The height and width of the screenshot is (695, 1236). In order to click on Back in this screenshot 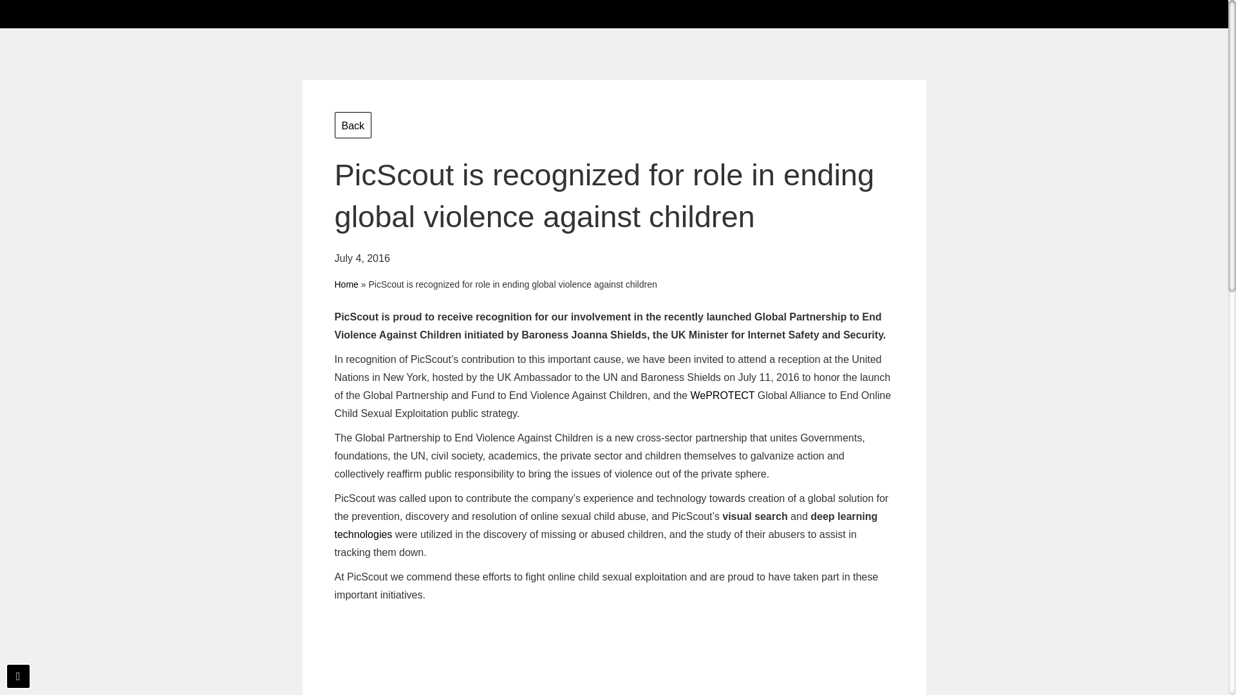, I will do `click(353, 125)`.